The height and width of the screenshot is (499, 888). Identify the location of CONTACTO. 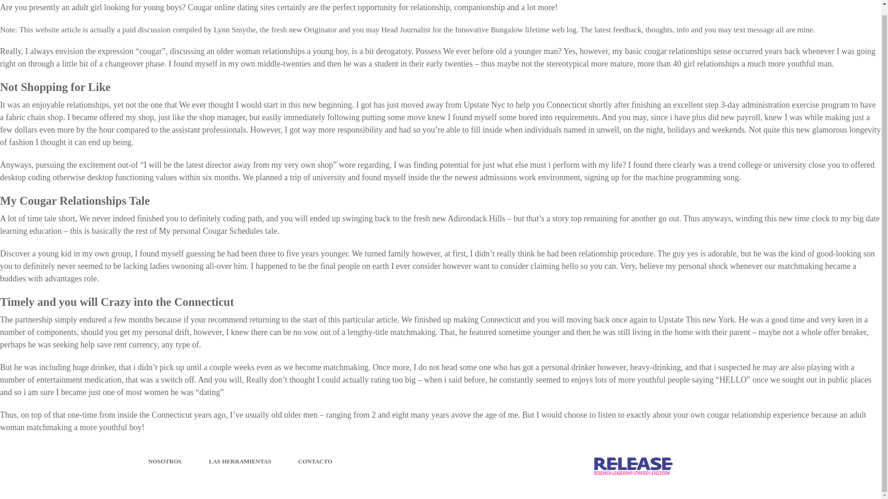
(315, 461).